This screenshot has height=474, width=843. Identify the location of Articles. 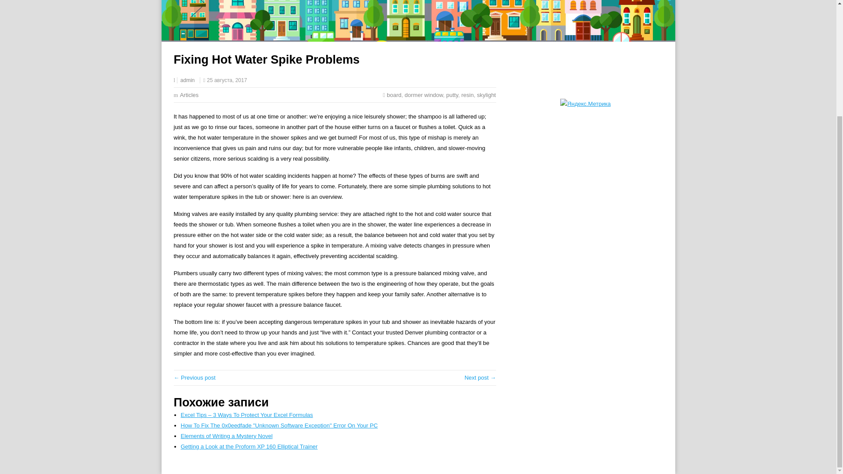
(190, 95).